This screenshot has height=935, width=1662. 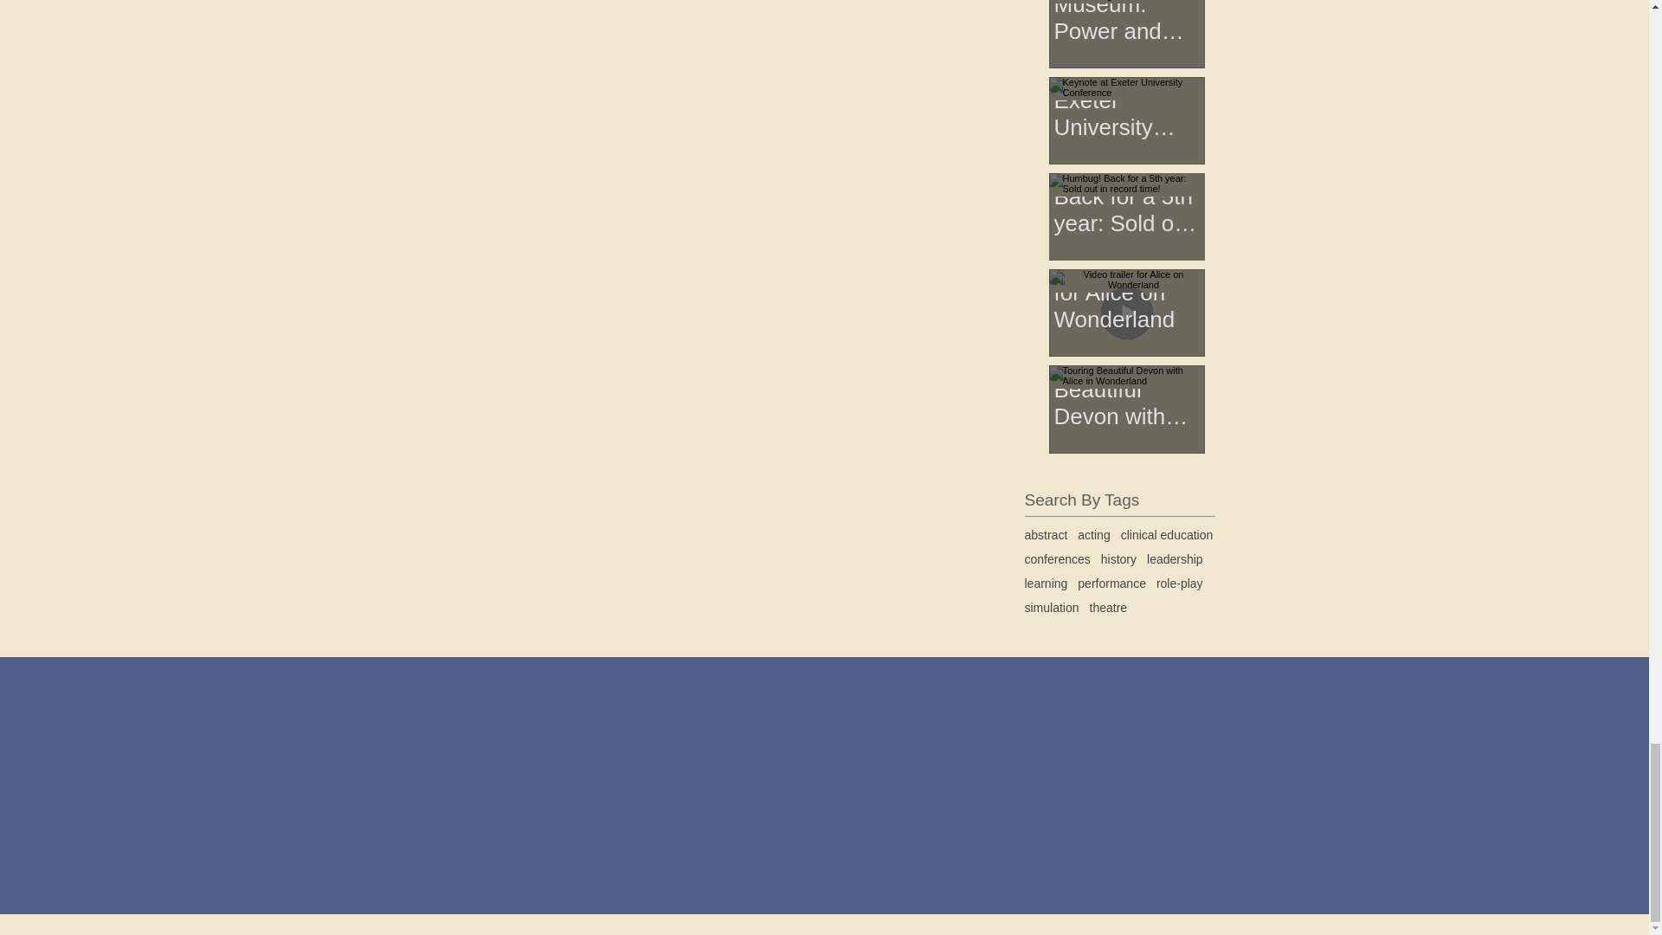 I want to click on simulation, so click(x=1052, y=608).